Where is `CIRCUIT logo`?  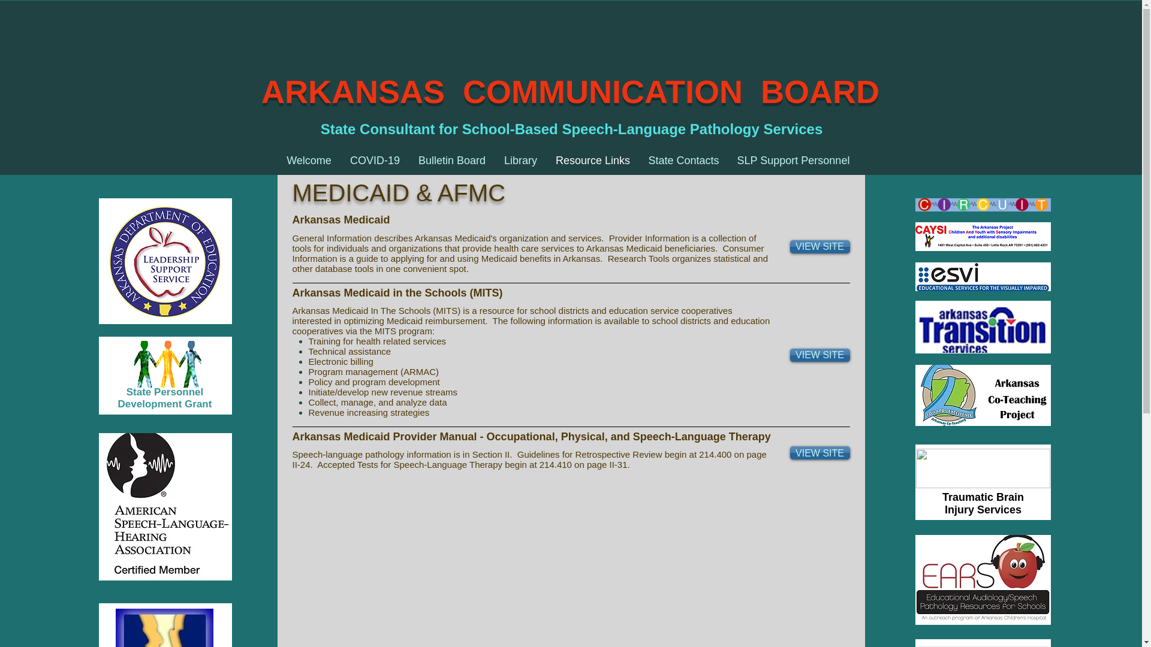
CIRCUIT logo is located at coordinates (982, 205).